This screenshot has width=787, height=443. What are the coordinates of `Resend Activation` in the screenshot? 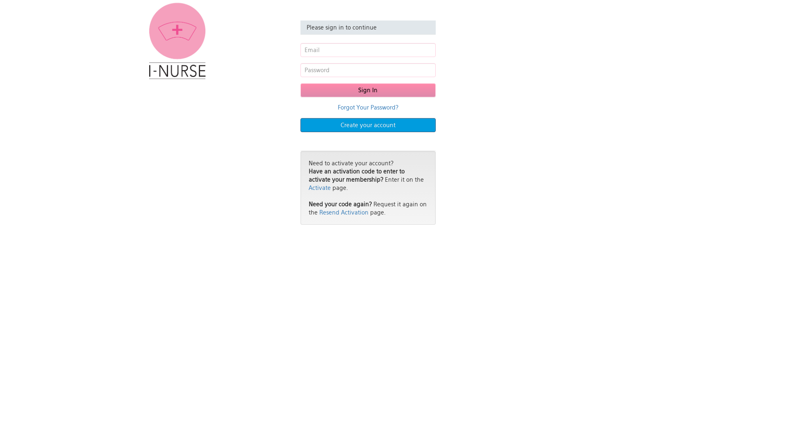 It's located at (343, 212).